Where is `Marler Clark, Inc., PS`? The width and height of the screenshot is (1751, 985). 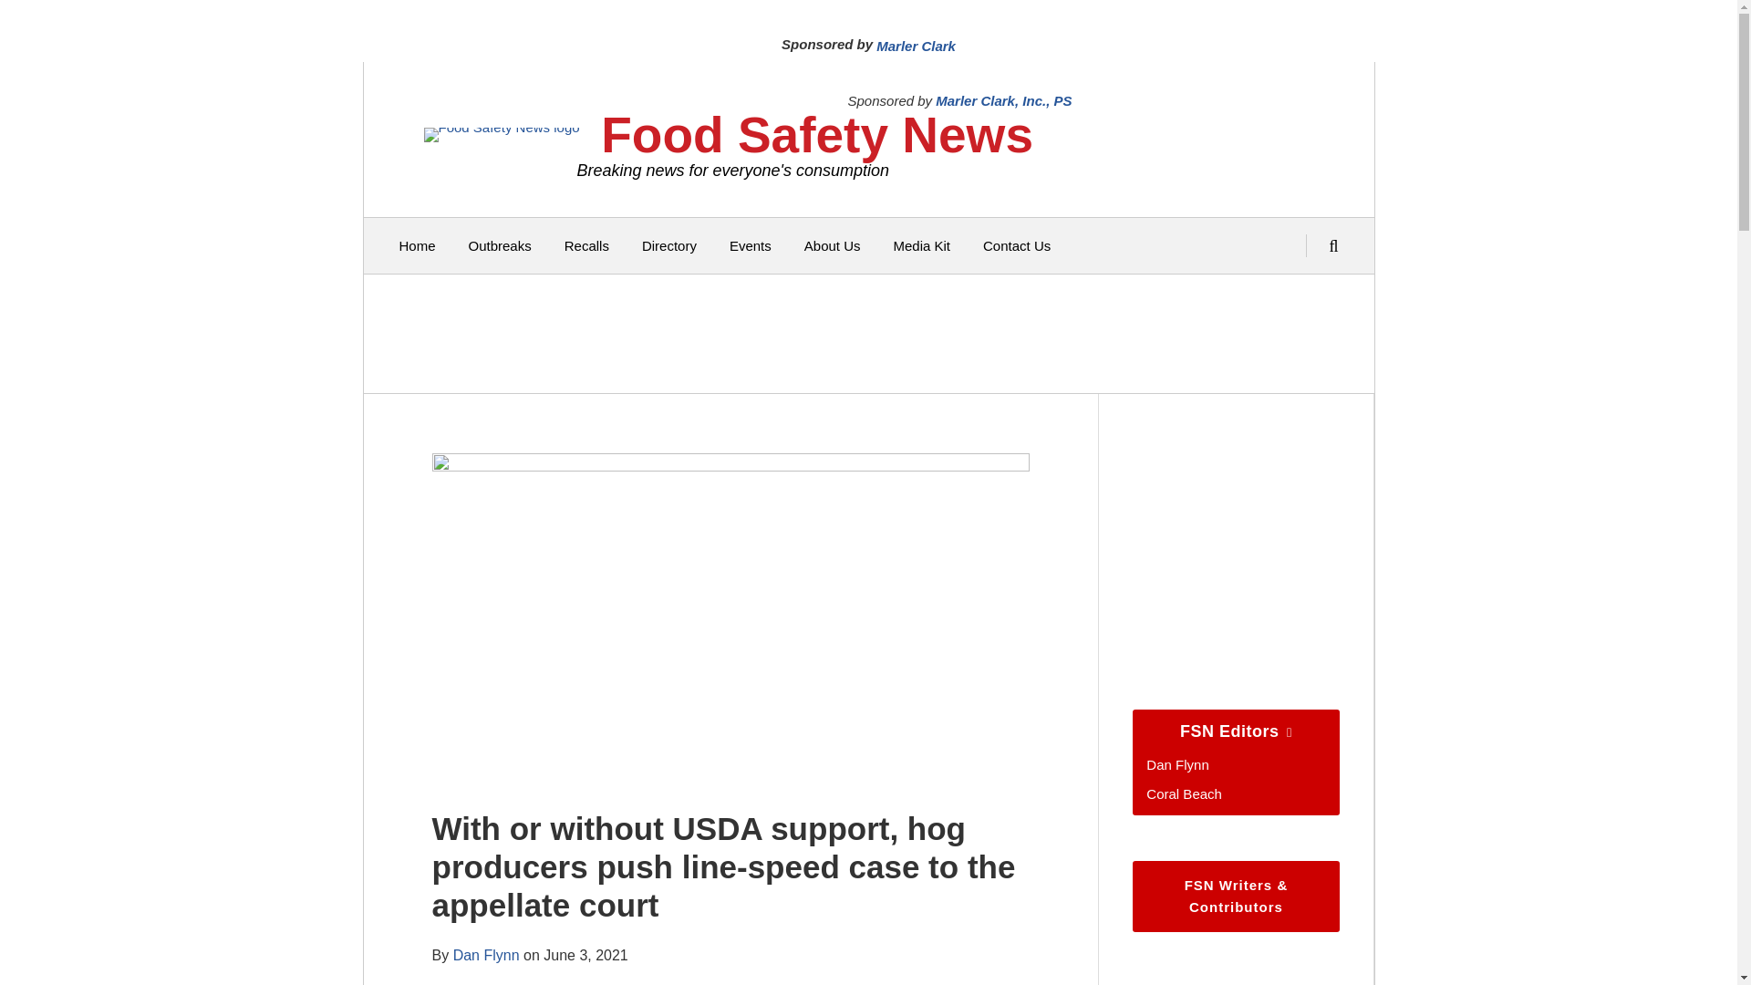 Marler Clark, Inc., PS is located at coordinates (1003, 100).